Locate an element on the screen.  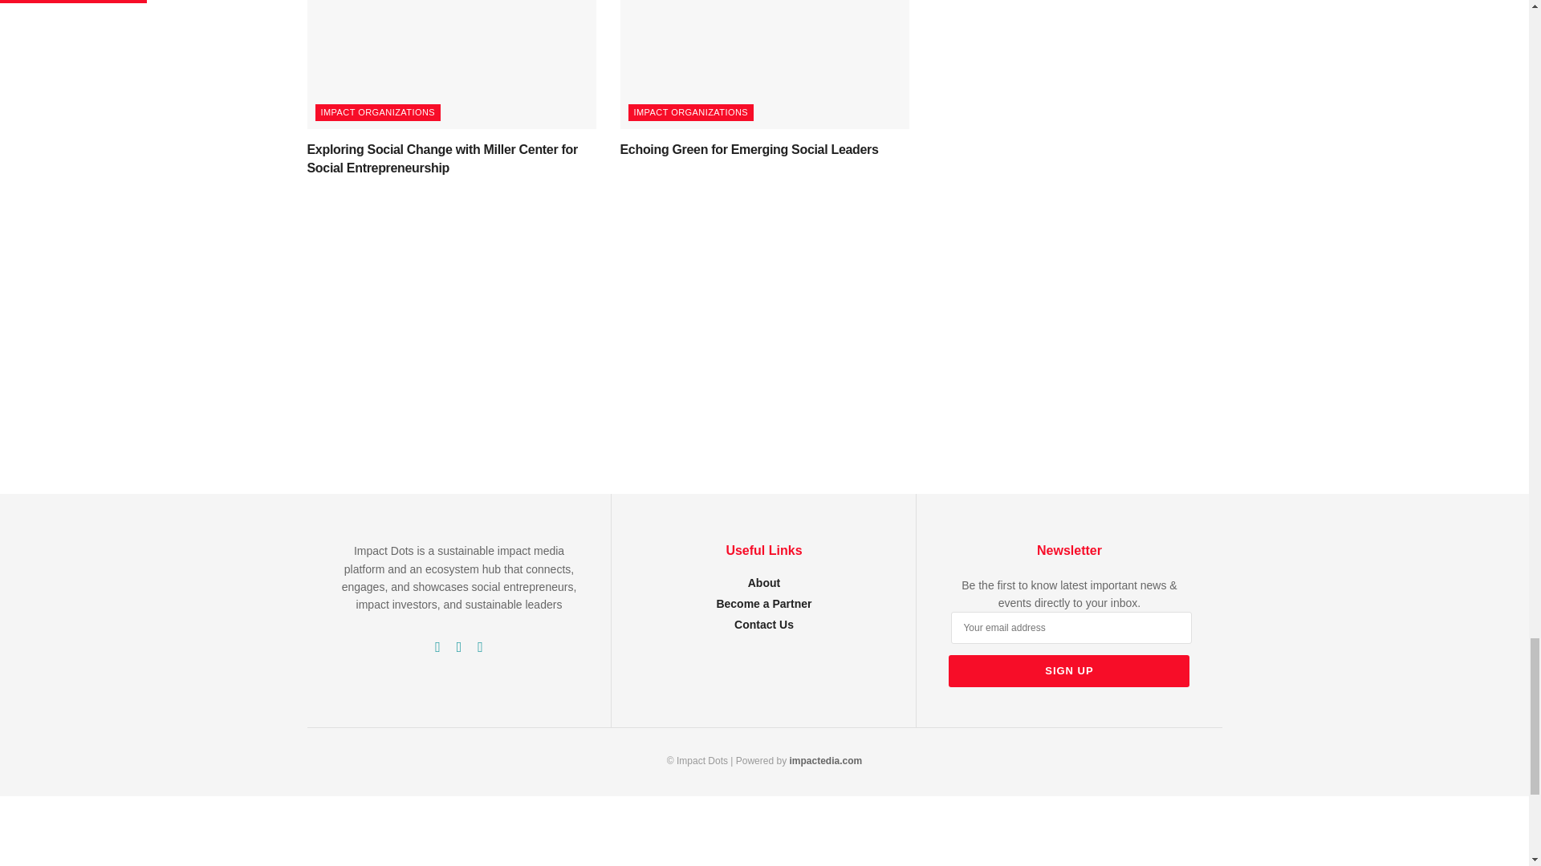
Sign up is located at coordinates (1069, 670).